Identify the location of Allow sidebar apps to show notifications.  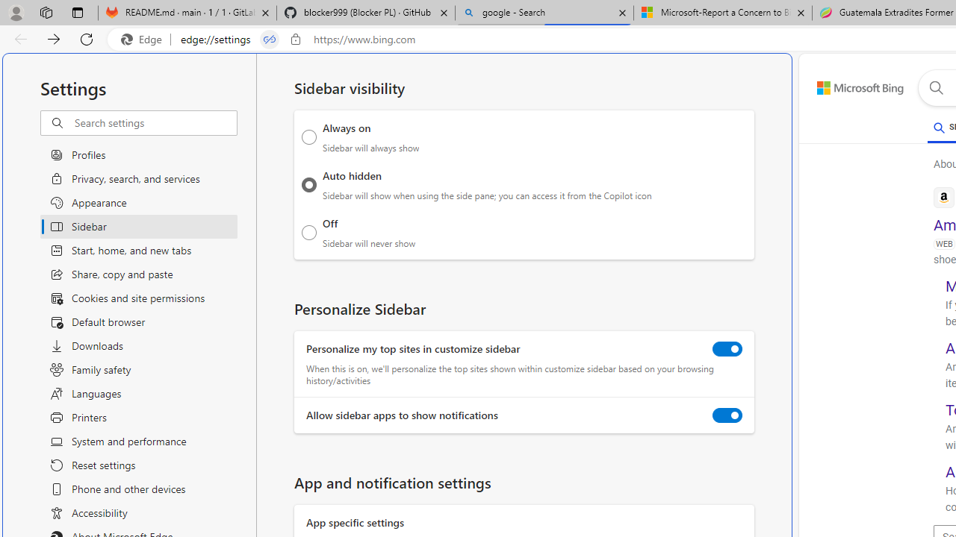
(727, 415).